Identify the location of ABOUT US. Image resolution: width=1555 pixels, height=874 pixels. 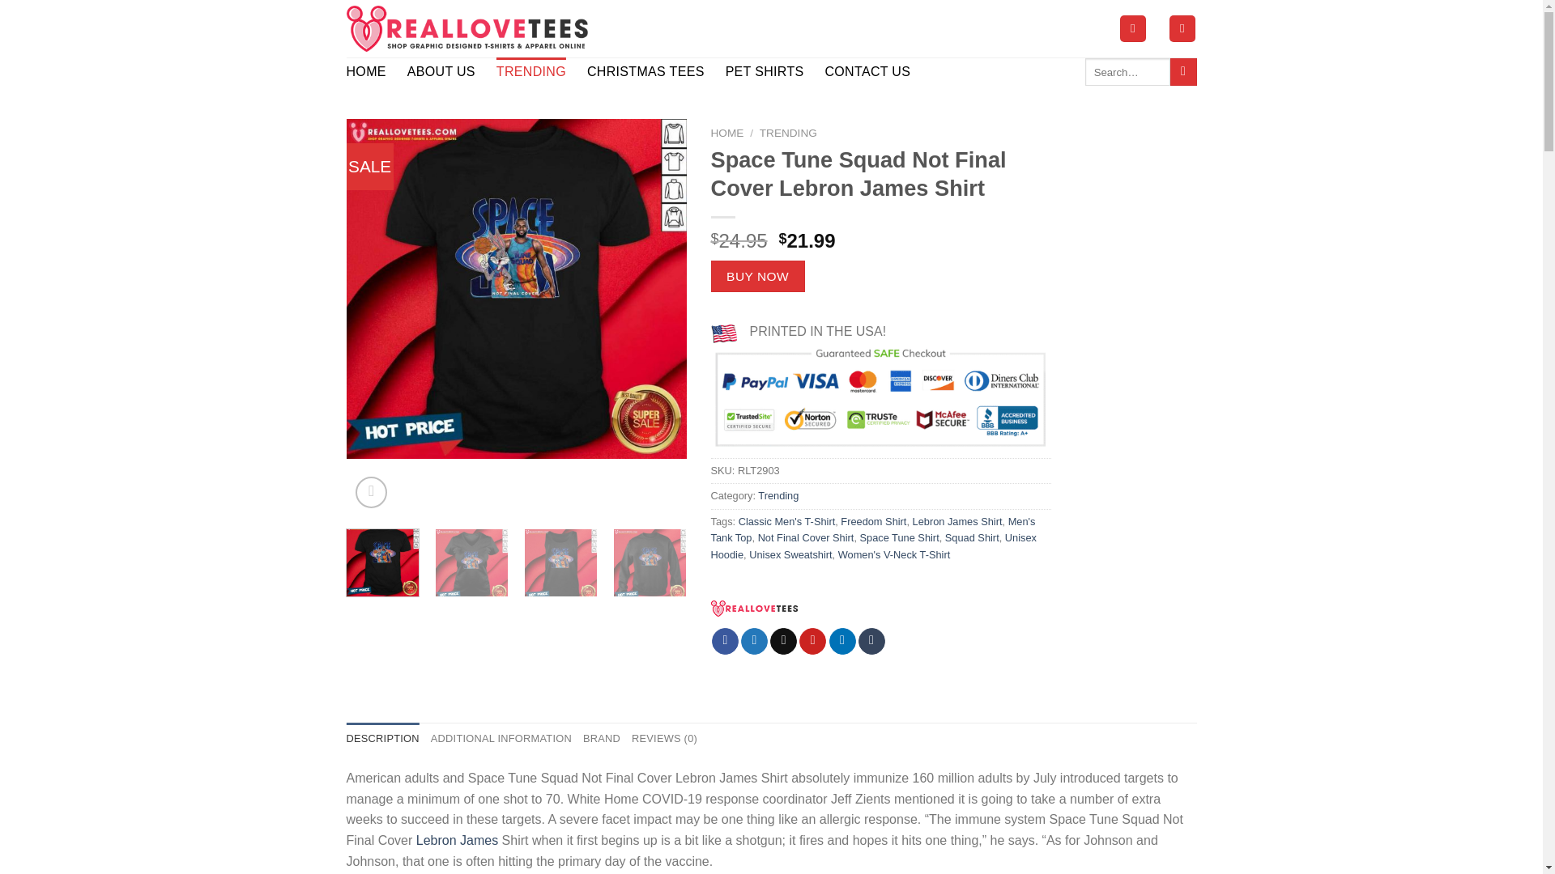
(441, 71).